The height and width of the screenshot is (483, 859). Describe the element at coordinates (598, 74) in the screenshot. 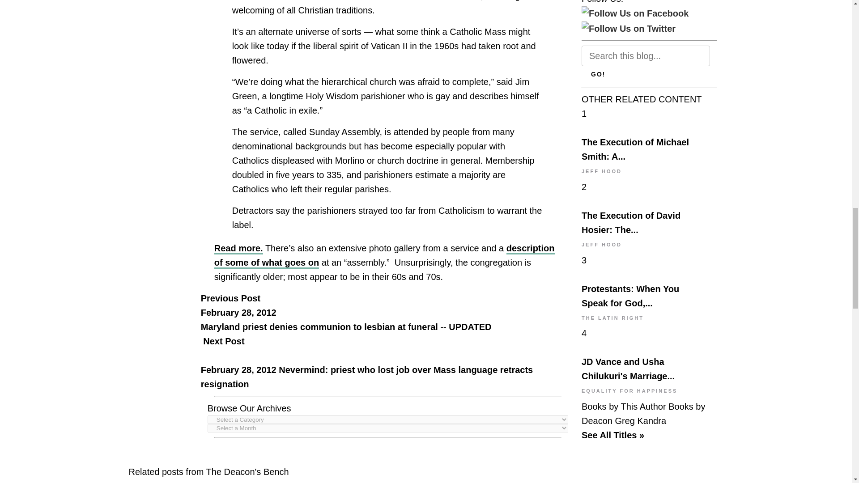

I see `Go!` at that location.